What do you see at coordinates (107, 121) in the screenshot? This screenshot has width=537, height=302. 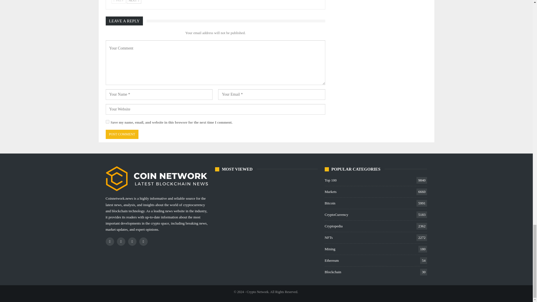 I see `yes` at bounding box center [107, 121].